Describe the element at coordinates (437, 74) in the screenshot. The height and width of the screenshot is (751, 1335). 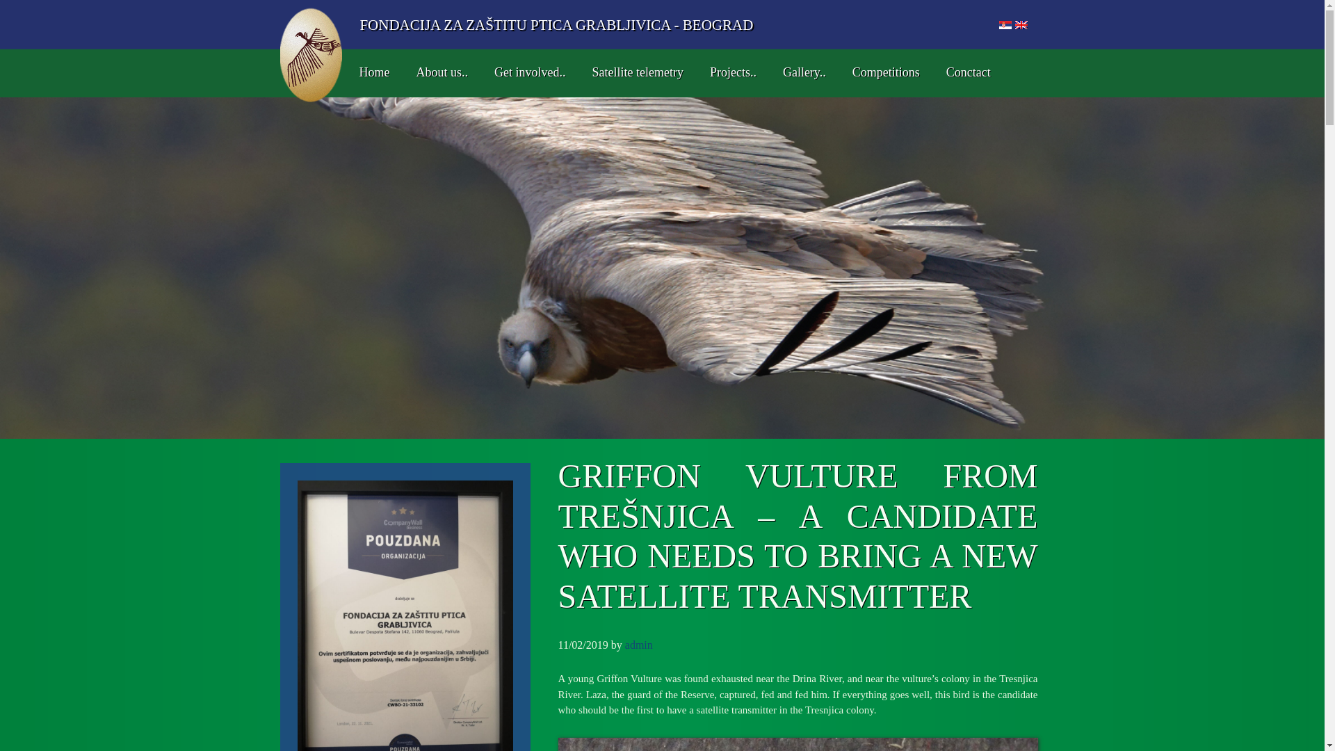
I see `About us..` at that location.